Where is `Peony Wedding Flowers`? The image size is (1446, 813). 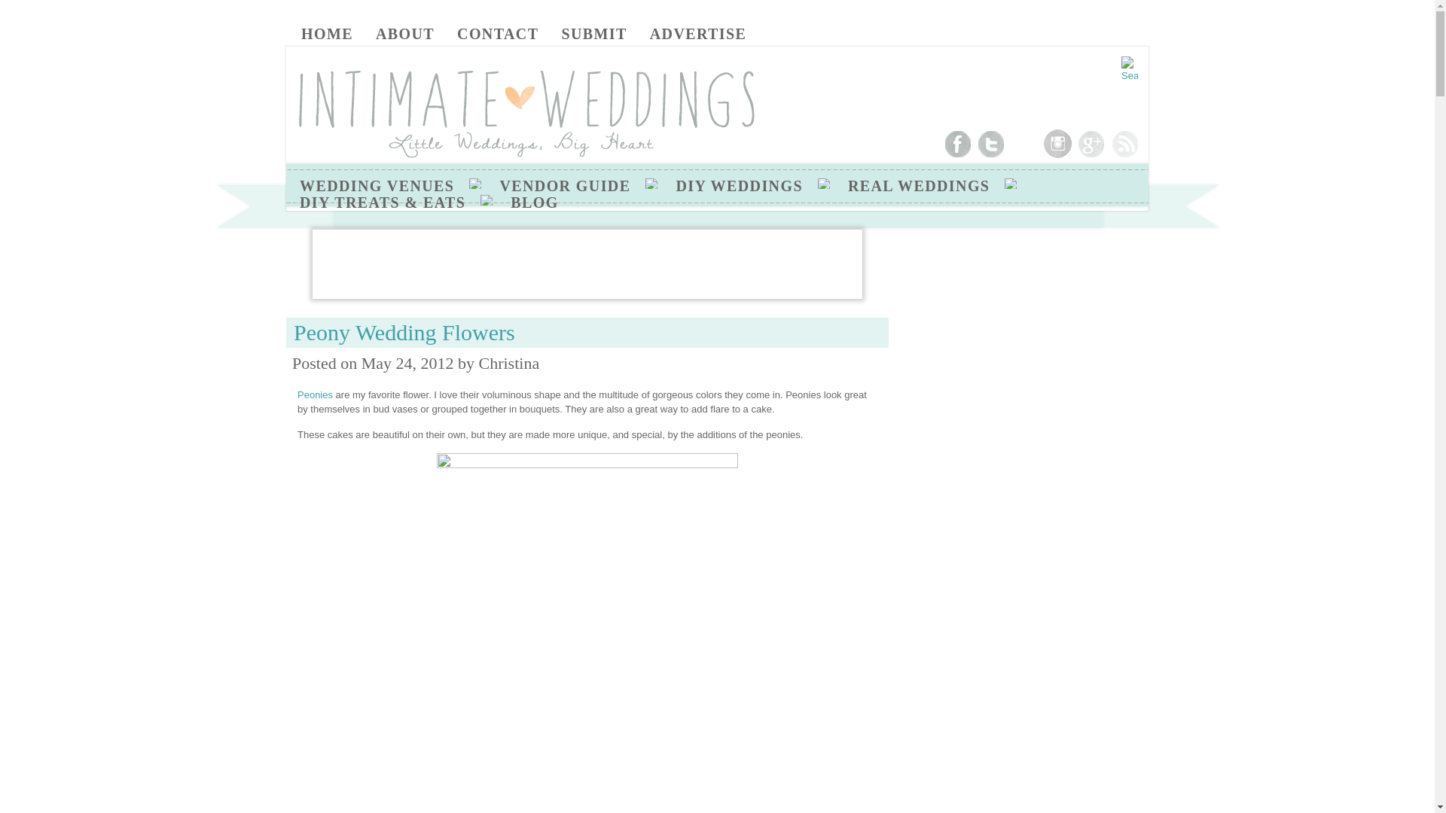 Peony Wedding Flowers is located at coordinates (404, 332).